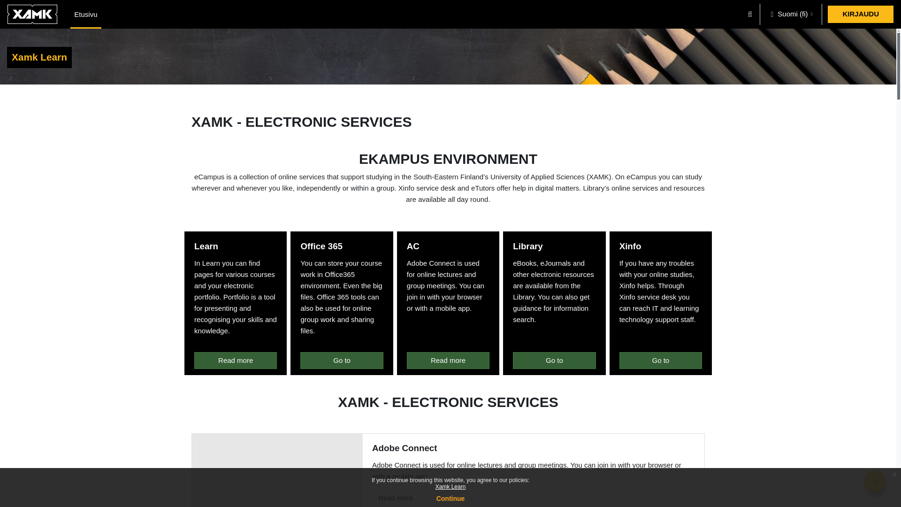 Image resolution: width=901 pixels, height=507 pixels. Describe the element at coordinates (342, 361) in the screenshot. I see `Go to` at that location.